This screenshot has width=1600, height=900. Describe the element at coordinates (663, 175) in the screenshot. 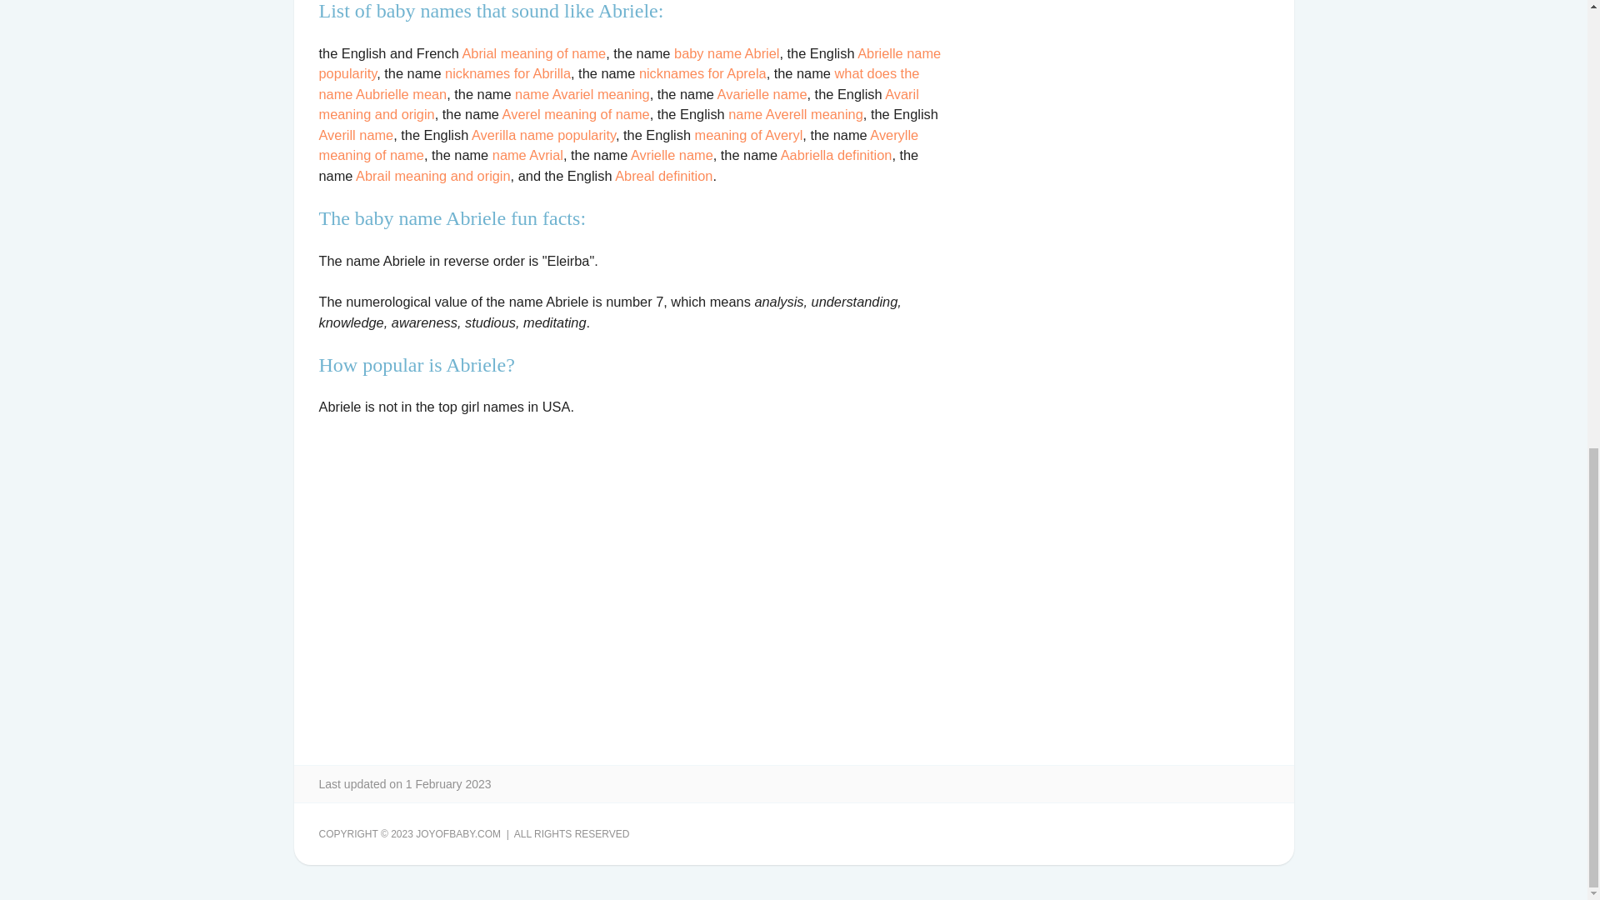

I see `Abreal definition` at that location.